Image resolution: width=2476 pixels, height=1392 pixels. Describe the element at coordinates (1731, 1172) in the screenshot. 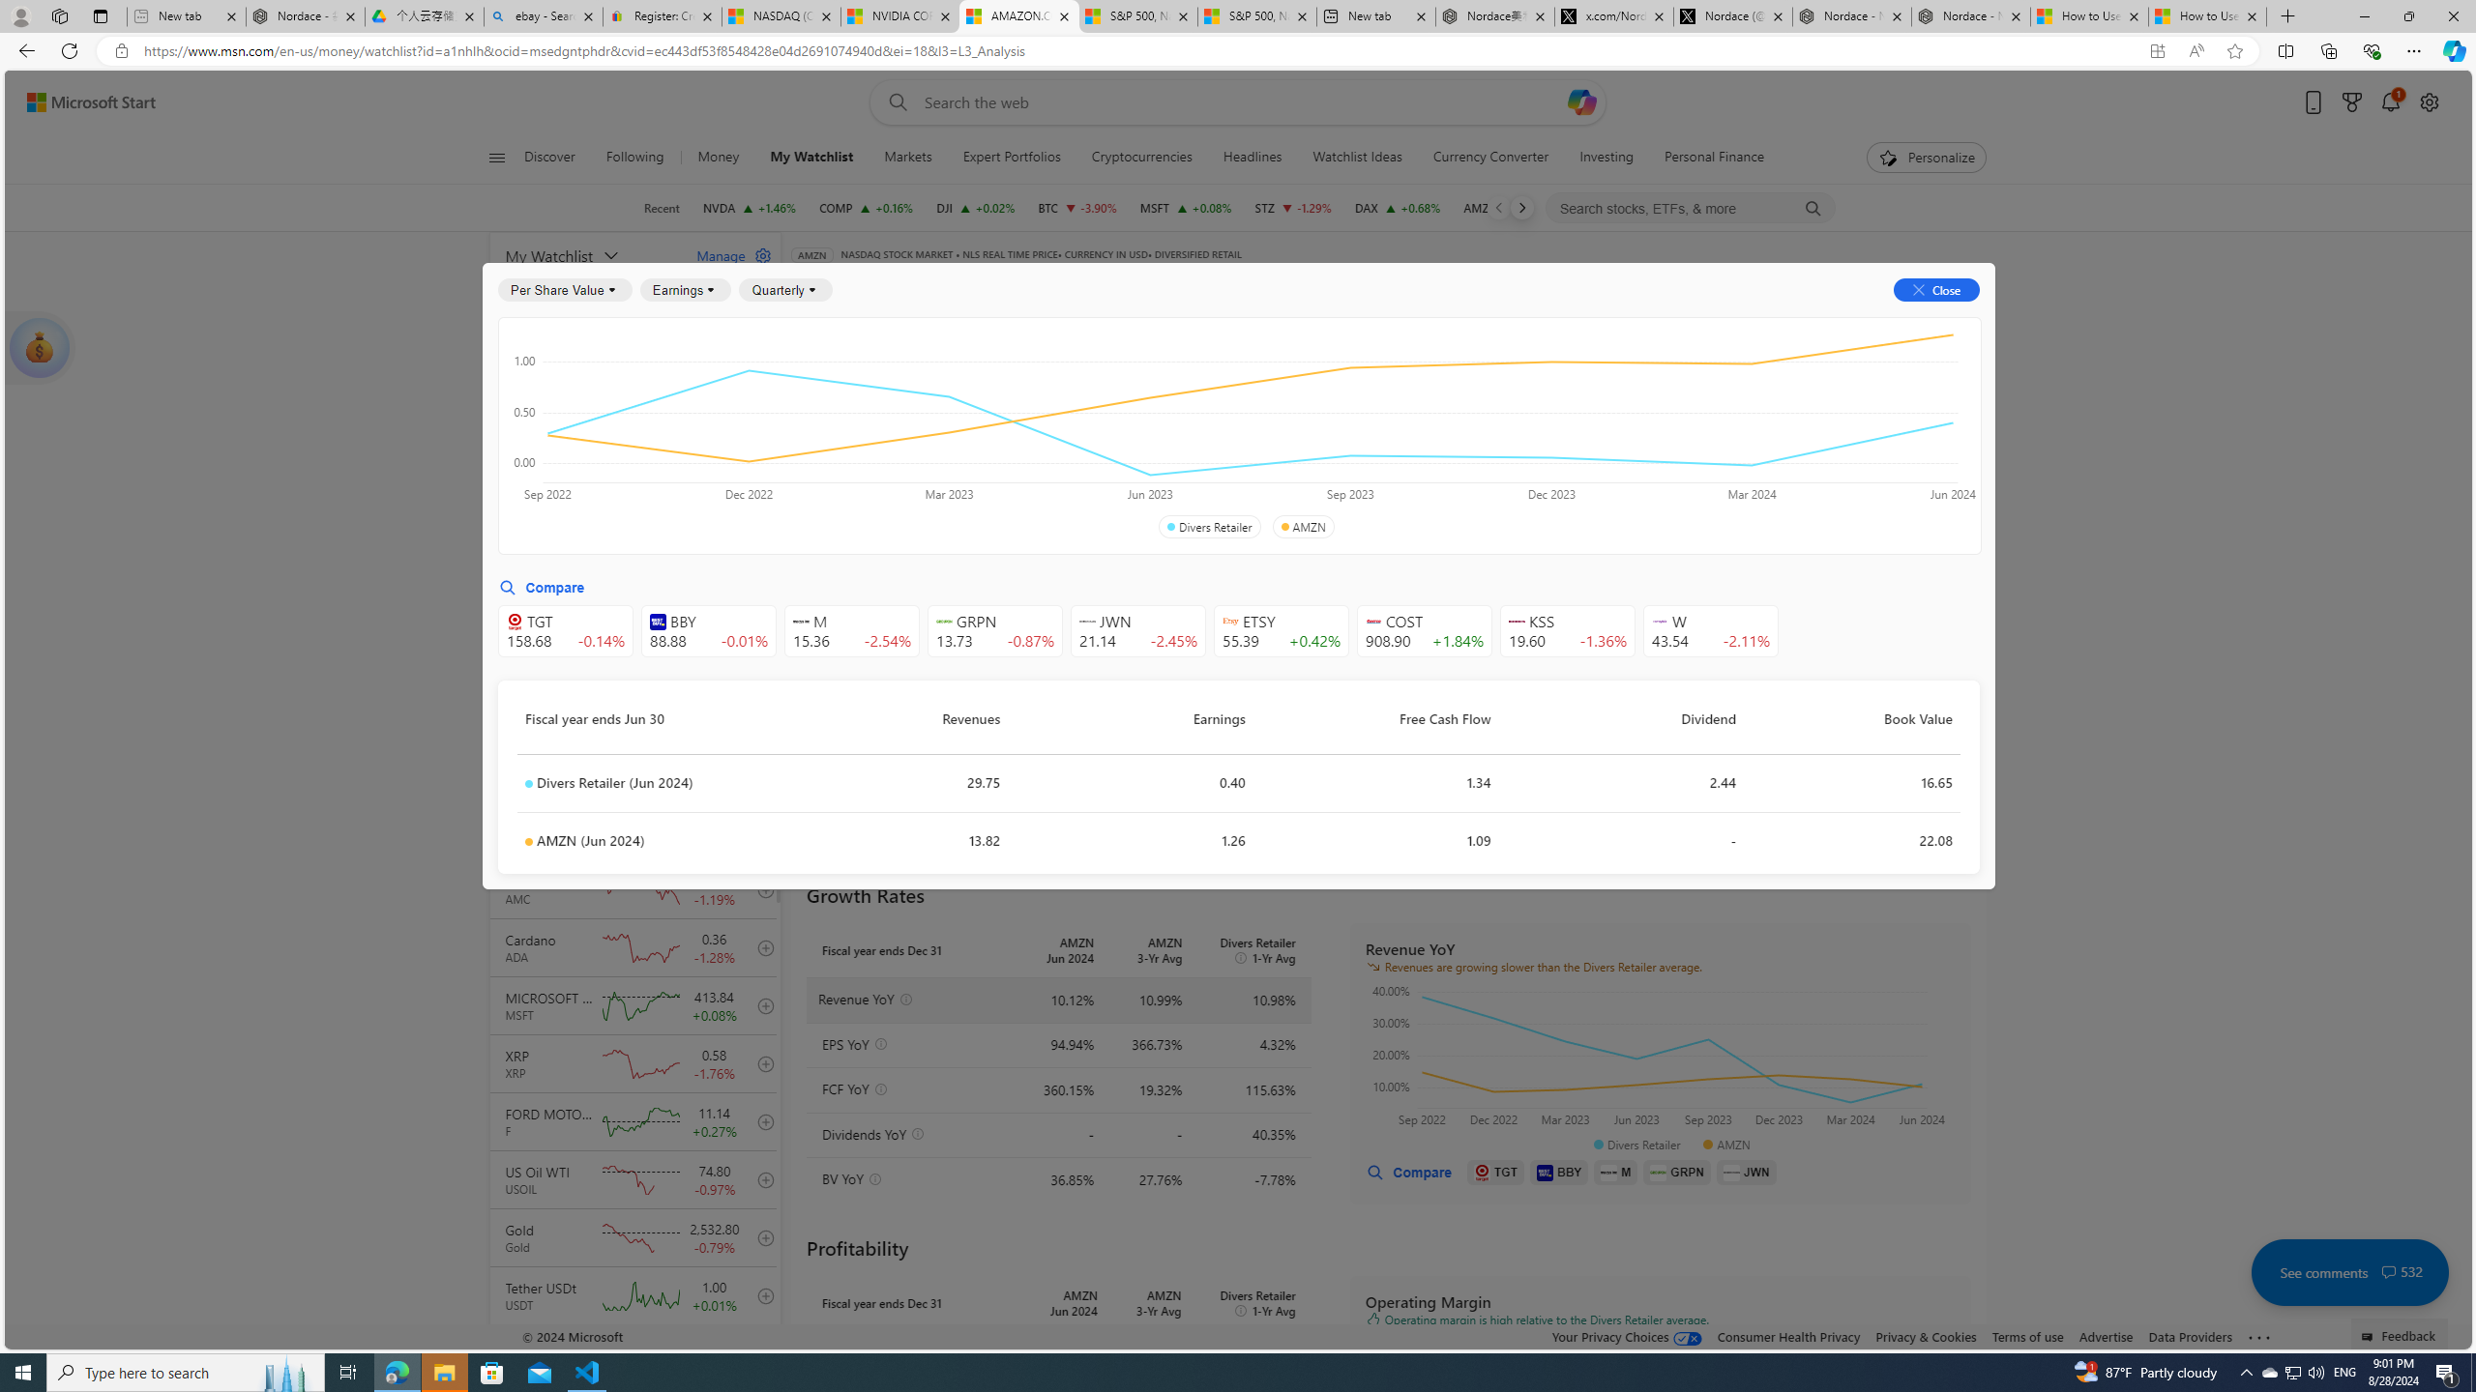

I see `Class: imagIcon-DS-EntryPoint1-1` at that location.